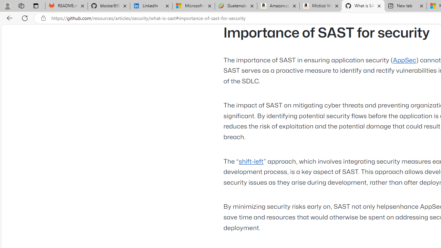 This screenshot has height=248, width=441. I want to click on shift-left, so click(251, 162).